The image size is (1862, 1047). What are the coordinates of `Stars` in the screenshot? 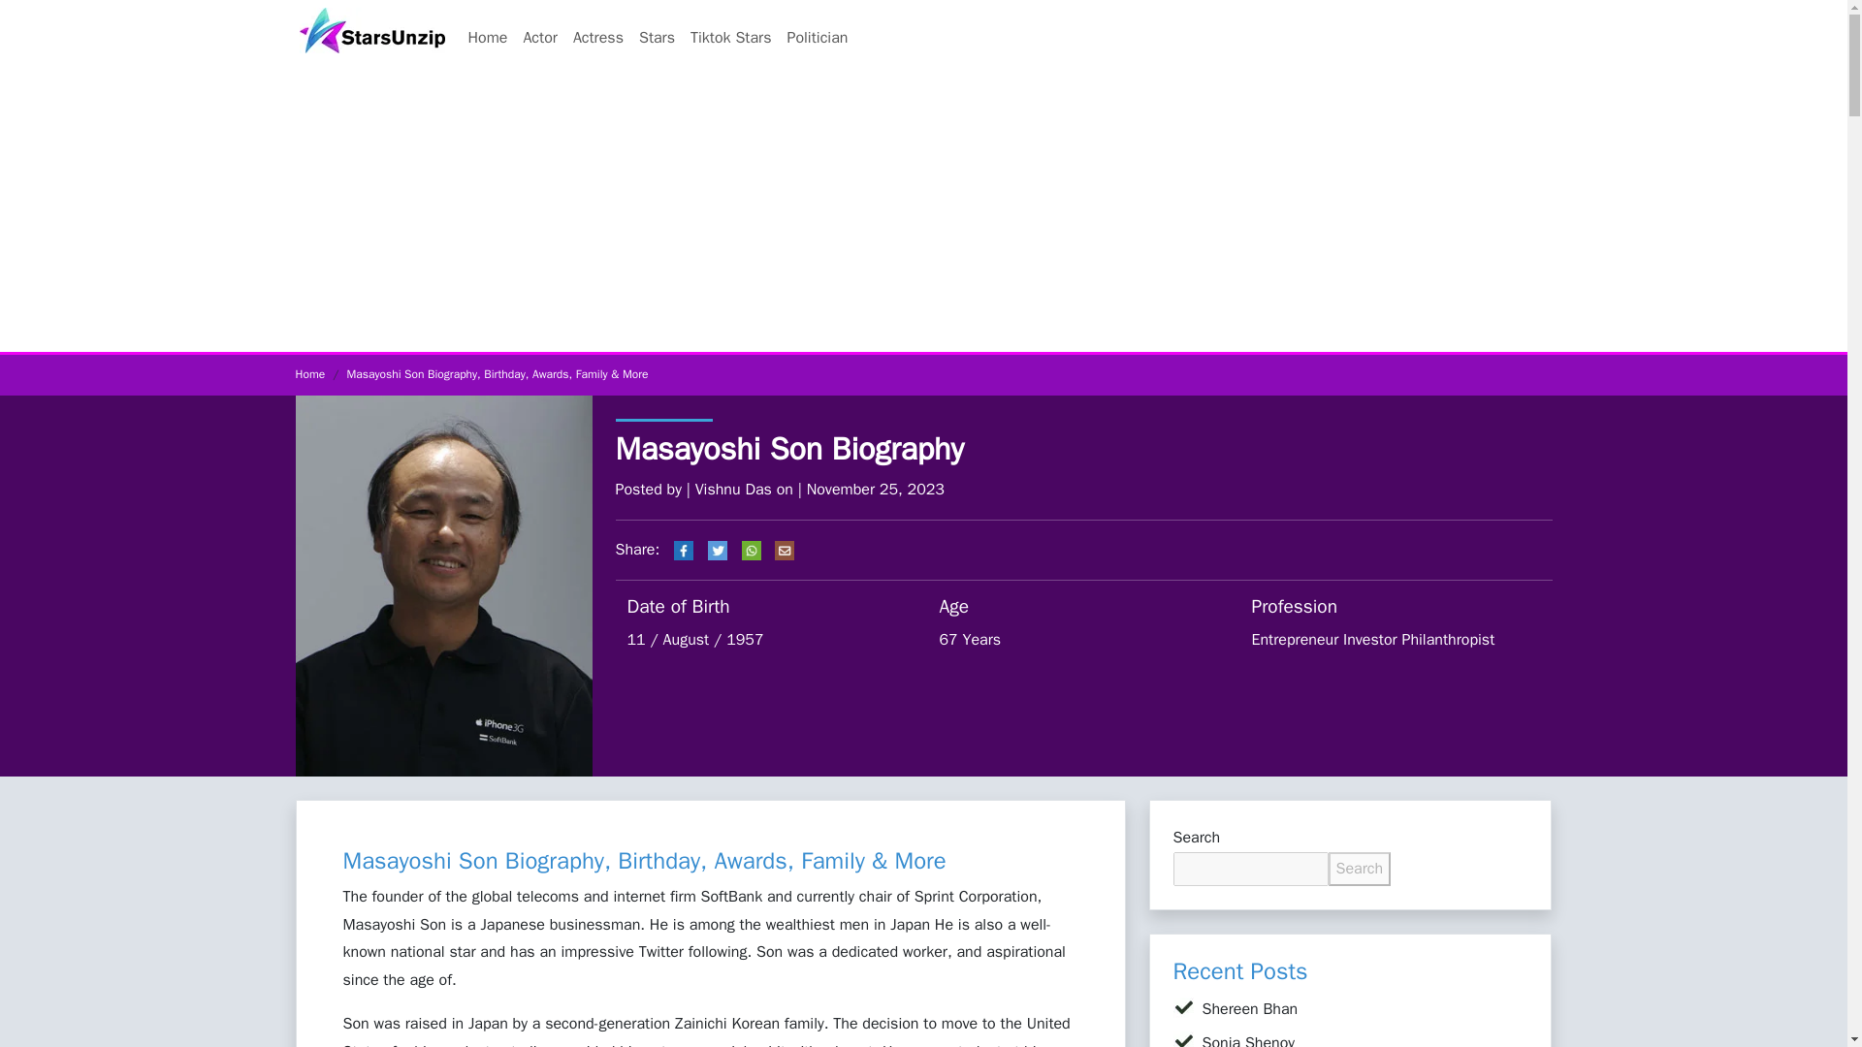 It's located at (657, 38).